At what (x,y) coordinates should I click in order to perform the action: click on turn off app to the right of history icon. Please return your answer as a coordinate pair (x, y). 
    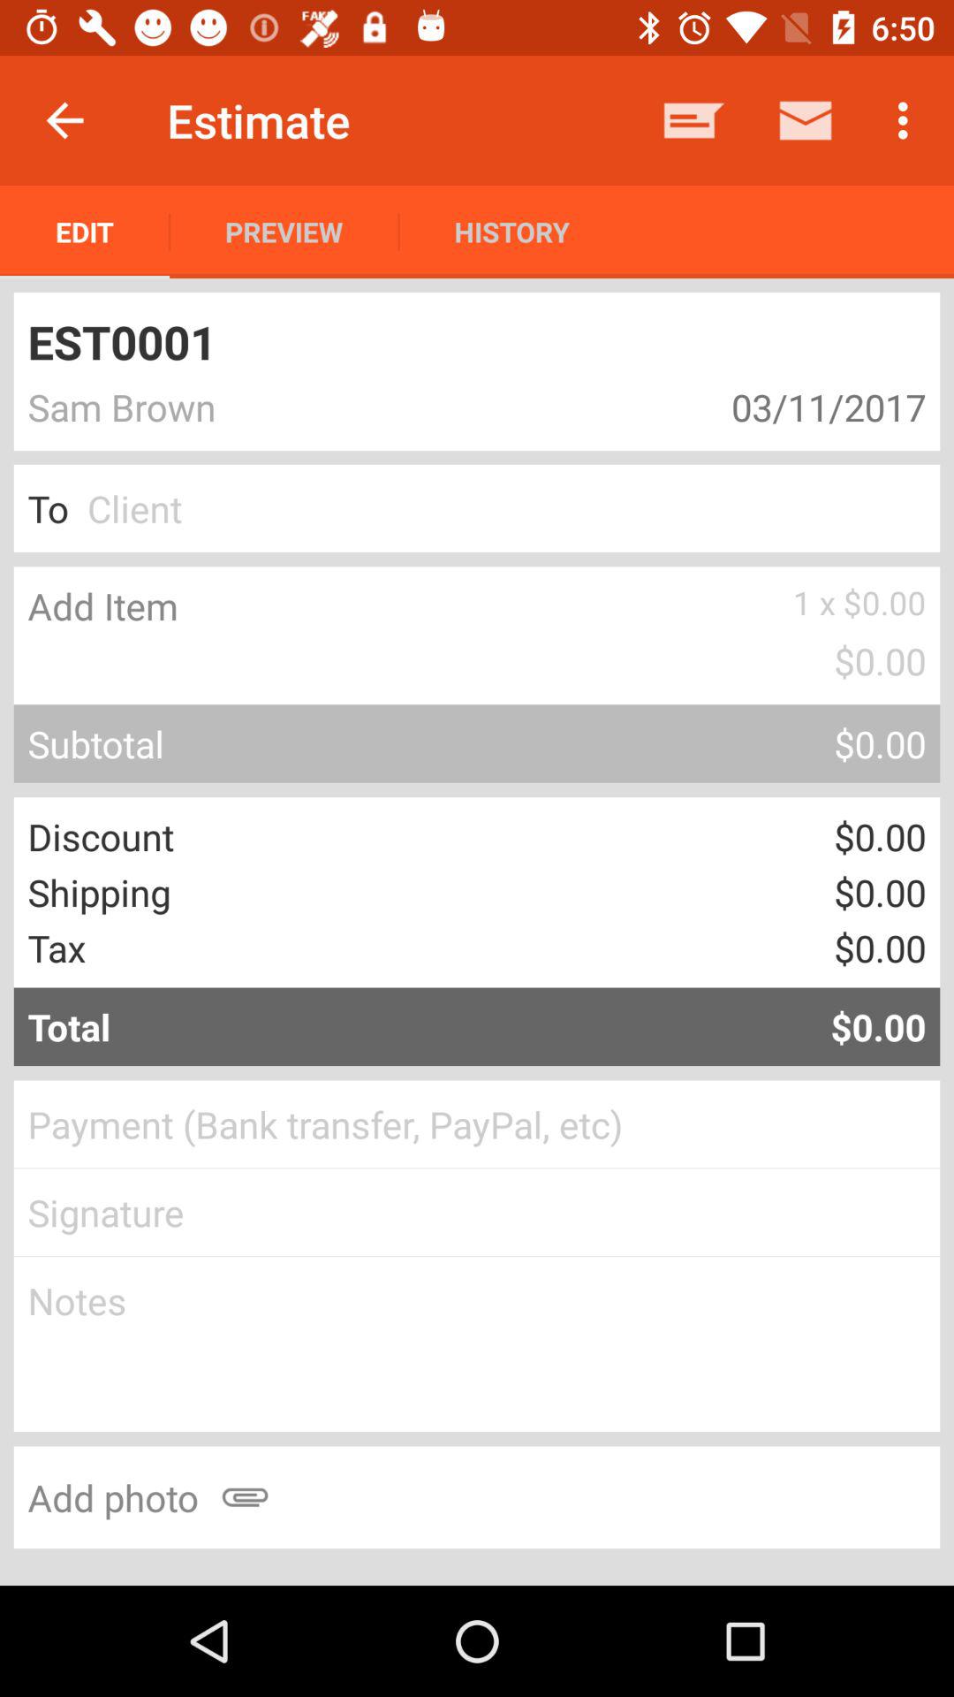
    Looking at the image, I should click on (694, 120).